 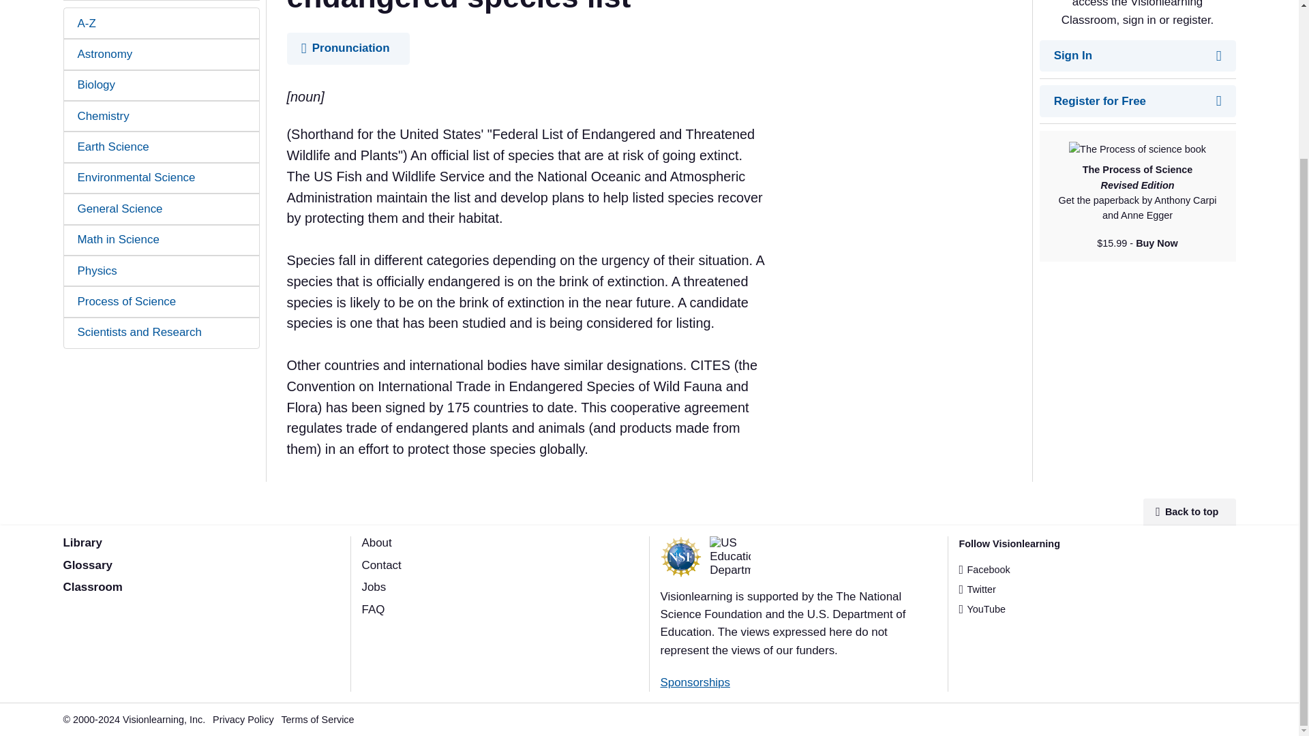 I want to click on Contact, so click(x=380, y=565).